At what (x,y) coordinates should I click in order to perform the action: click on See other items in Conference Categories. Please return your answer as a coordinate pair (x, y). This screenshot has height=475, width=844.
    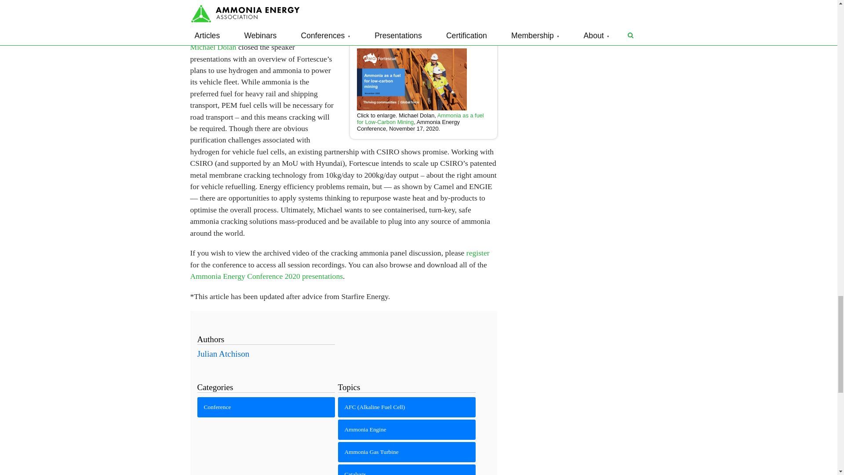
    Looking at the image, I should click on (266, 407).